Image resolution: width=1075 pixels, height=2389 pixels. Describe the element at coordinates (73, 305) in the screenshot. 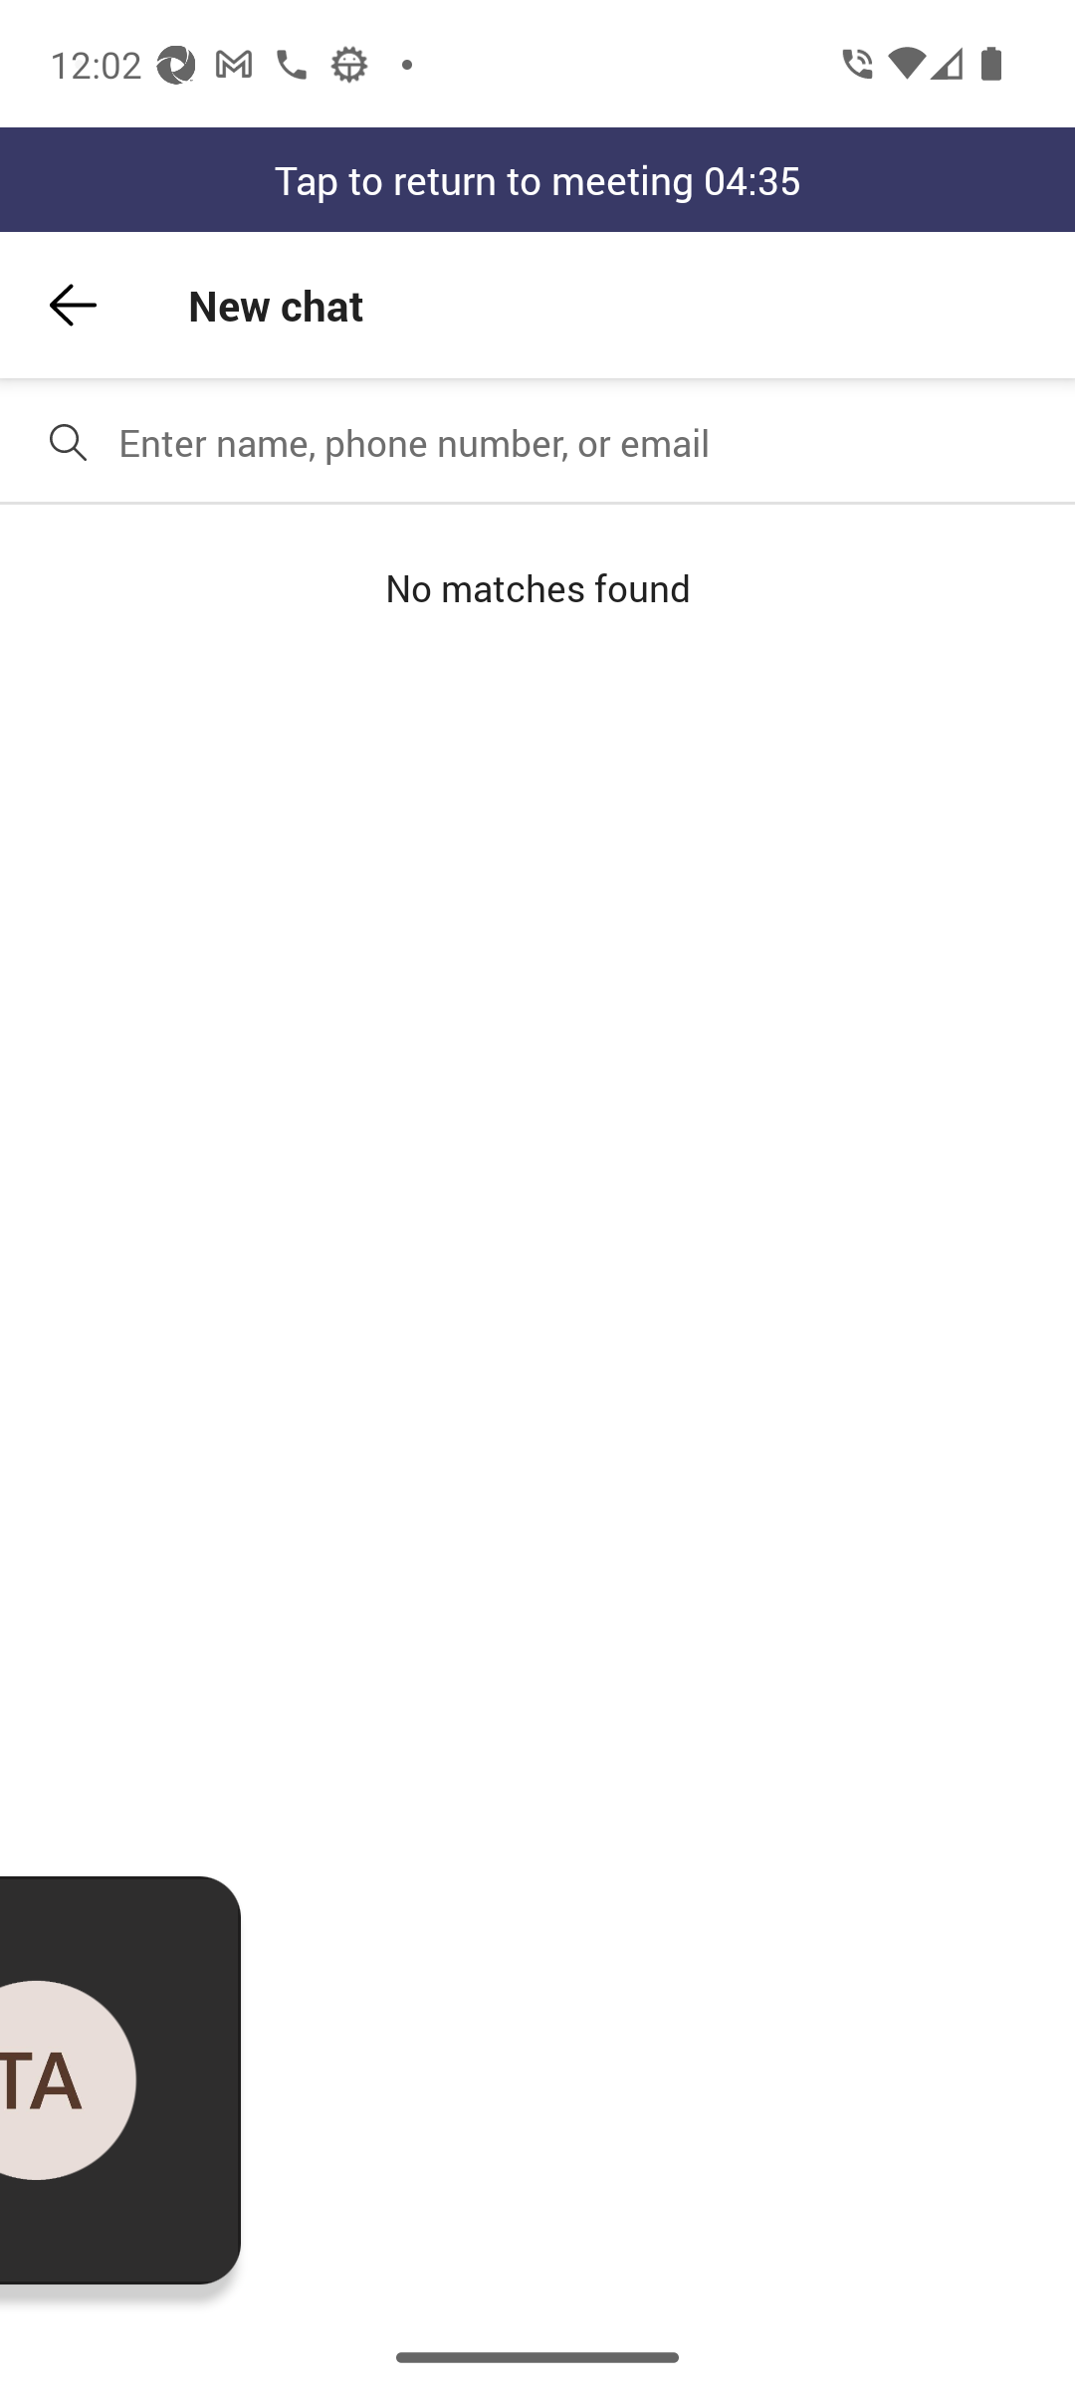

I see `Back` at that location.